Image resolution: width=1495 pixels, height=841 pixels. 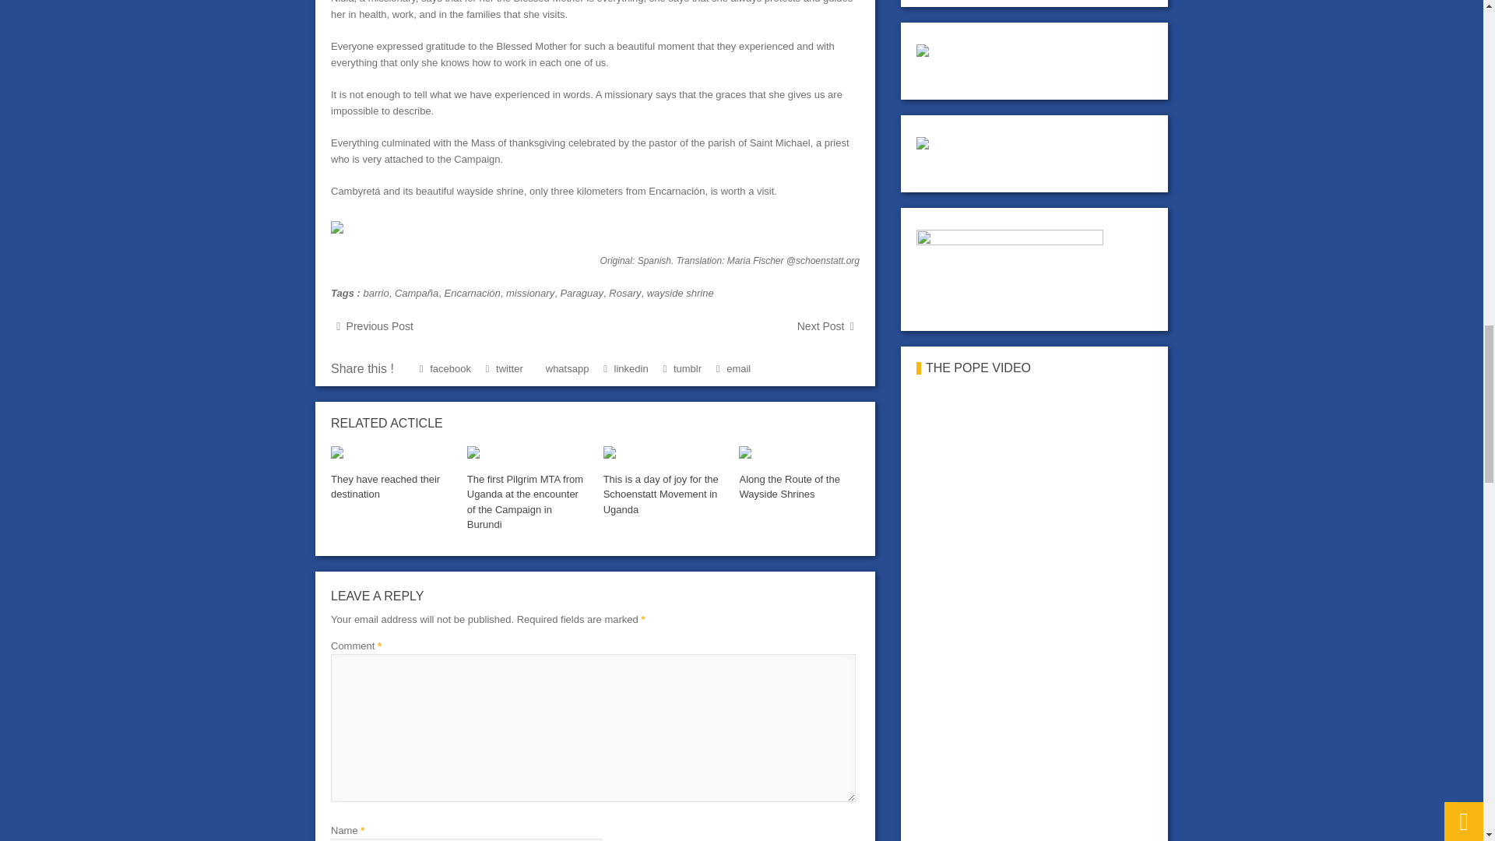 I want to click on Along the Route of the Wayside Shrines, so click(x=798, y=454).